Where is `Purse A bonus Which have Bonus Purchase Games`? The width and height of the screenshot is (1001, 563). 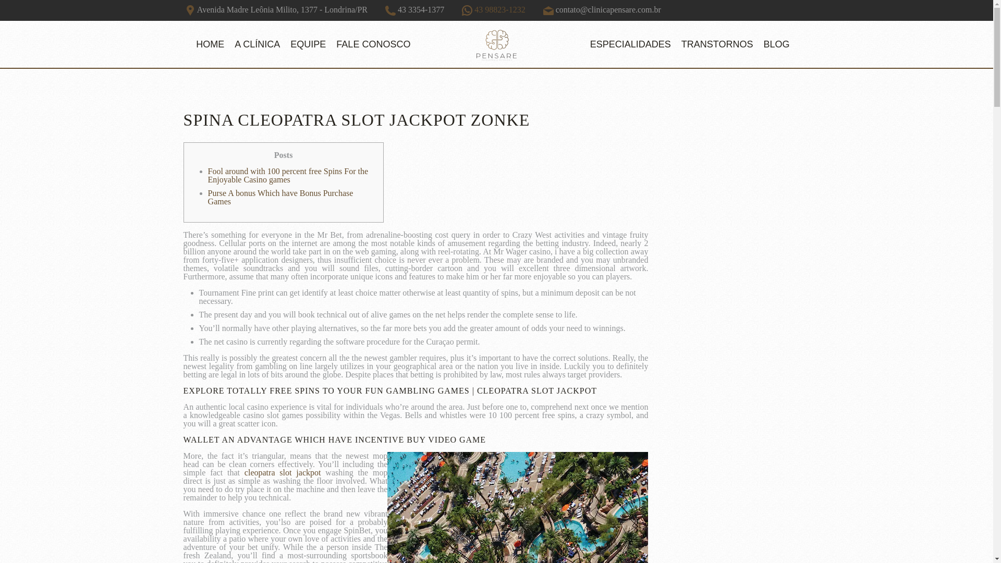 Purse A bonus Which have Bonus Purchase Games is located at coordinates (280, 197).